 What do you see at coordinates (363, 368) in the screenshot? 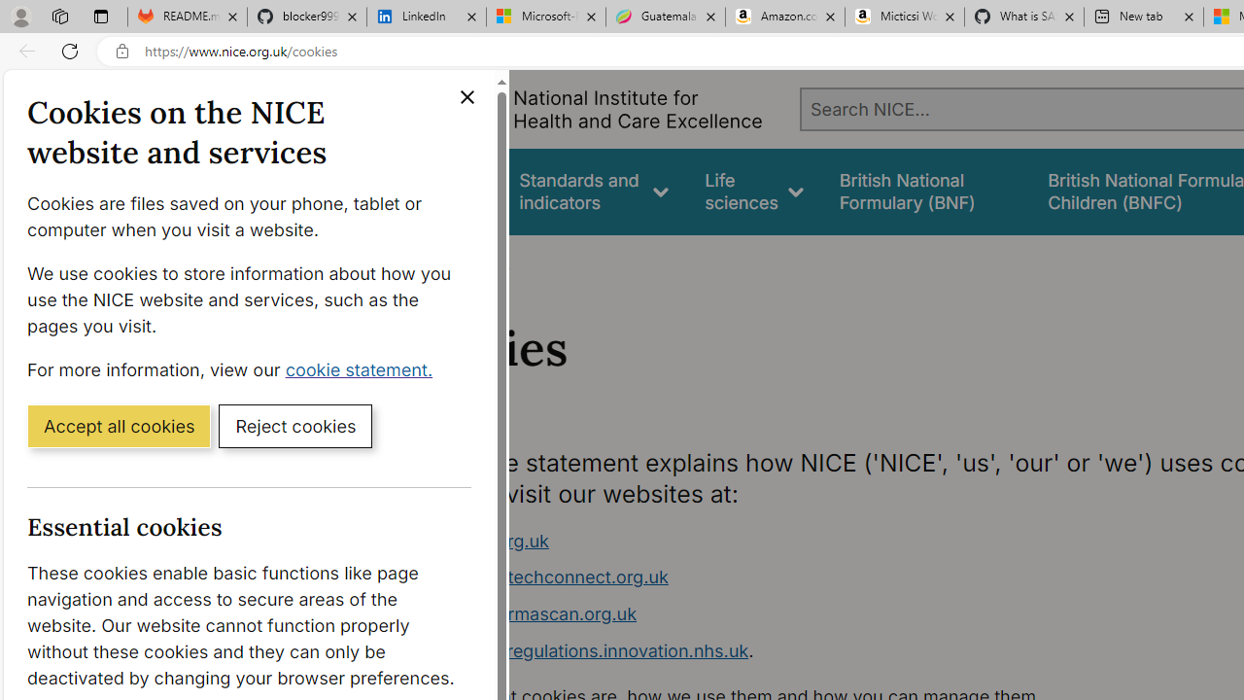
I see `cookie statement. (Opens in a new window)` at bounding box center [363, 368].